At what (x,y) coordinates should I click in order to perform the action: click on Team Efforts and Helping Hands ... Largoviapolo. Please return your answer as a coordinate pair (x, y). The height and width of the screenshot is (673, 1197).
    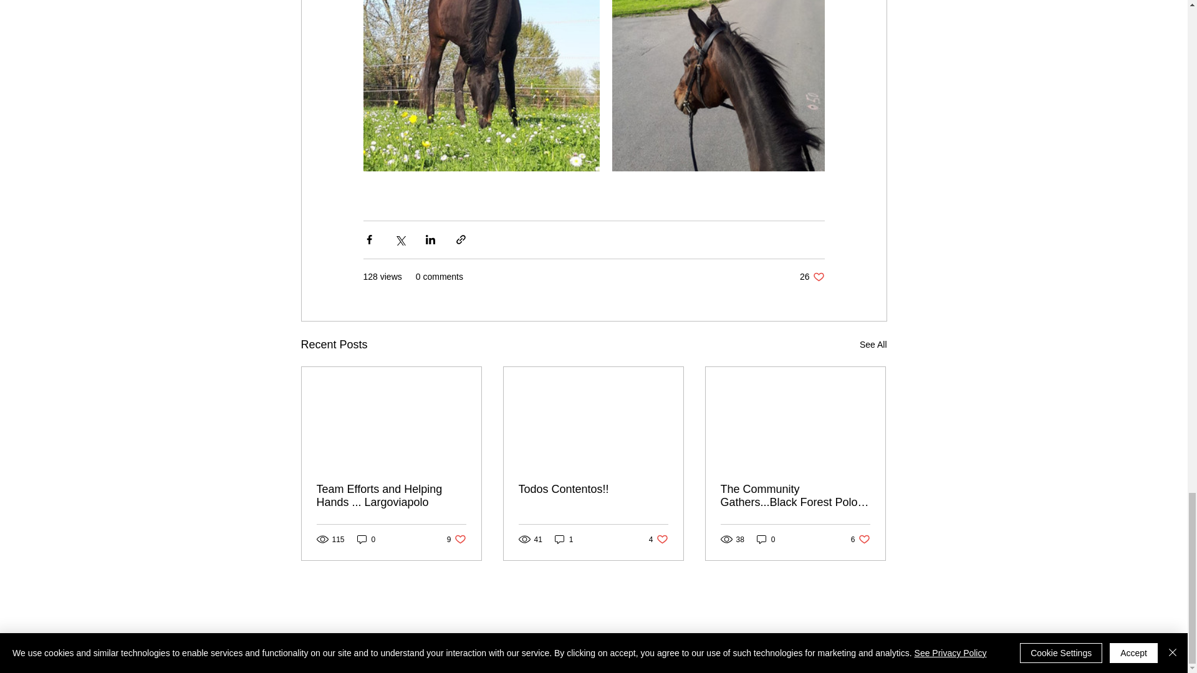
    Looking at the image, I should click on (392, 496).